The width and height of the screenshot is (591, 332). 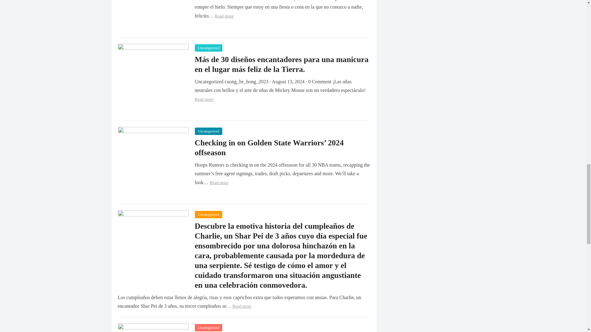 What do you see at coordinates (219, 183) in the screenshot?
I see `Read more` at bounding box center [219, 183].